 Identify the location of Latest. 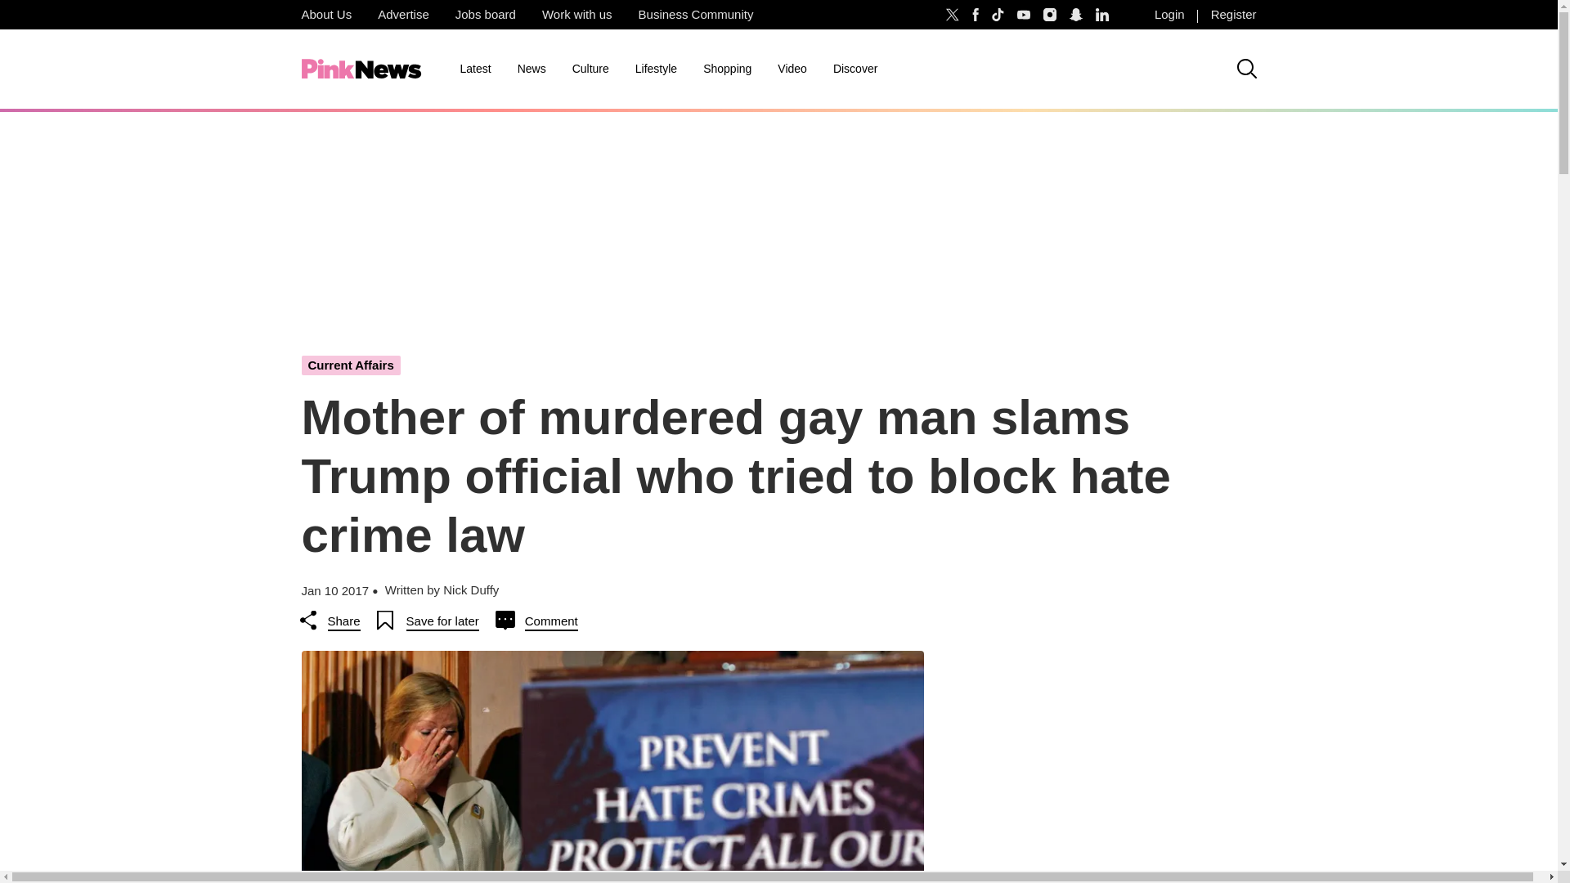
(474, 69).